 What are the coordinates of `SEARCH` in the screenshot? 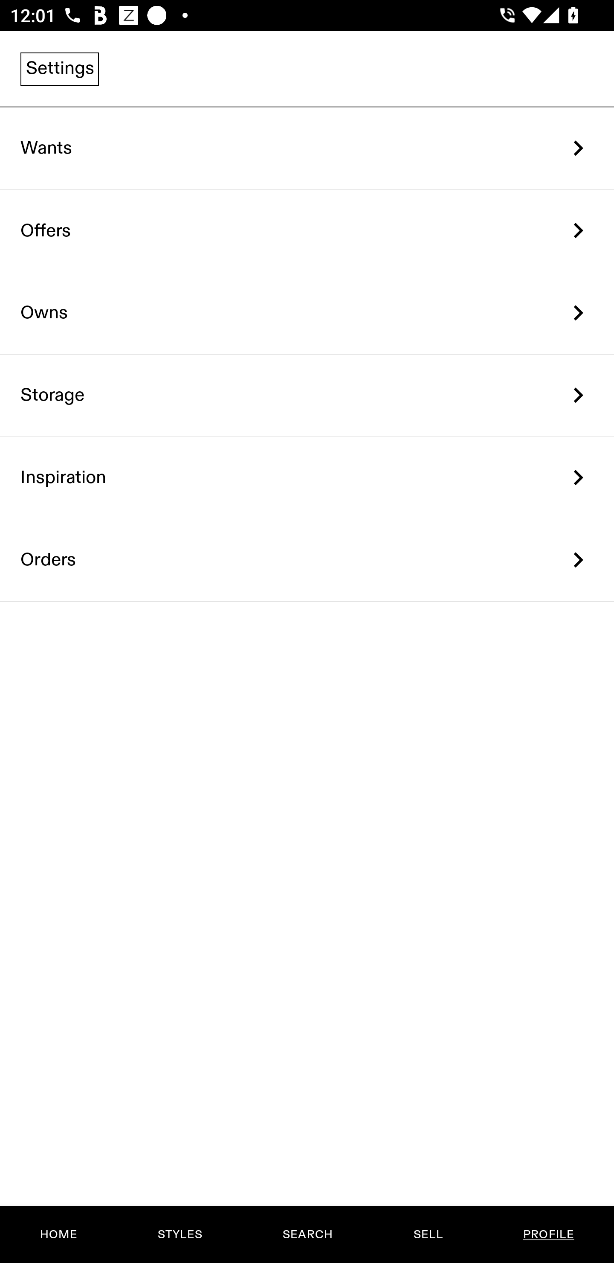 It's located at (307, 1234).